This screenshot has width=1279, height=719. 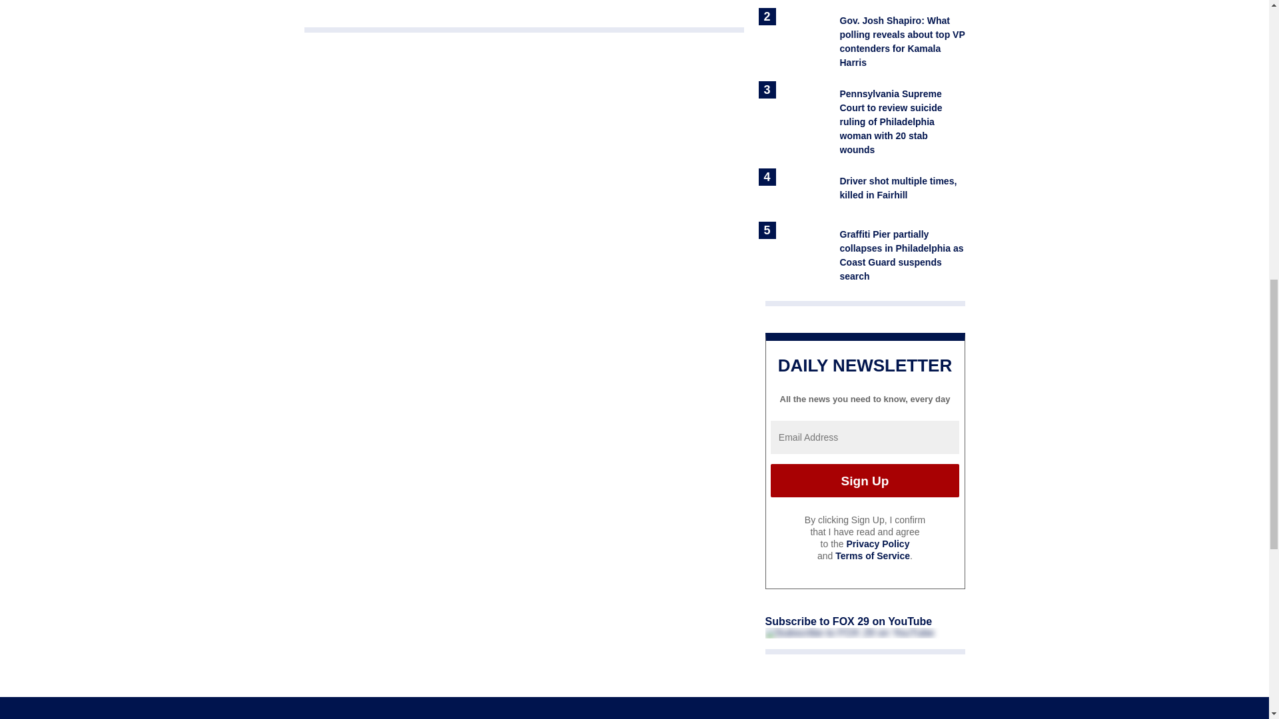 What do you see at coordinates (865, 481) in the screenshot?
I see `Sign Up` at bounding box center [865, 481].